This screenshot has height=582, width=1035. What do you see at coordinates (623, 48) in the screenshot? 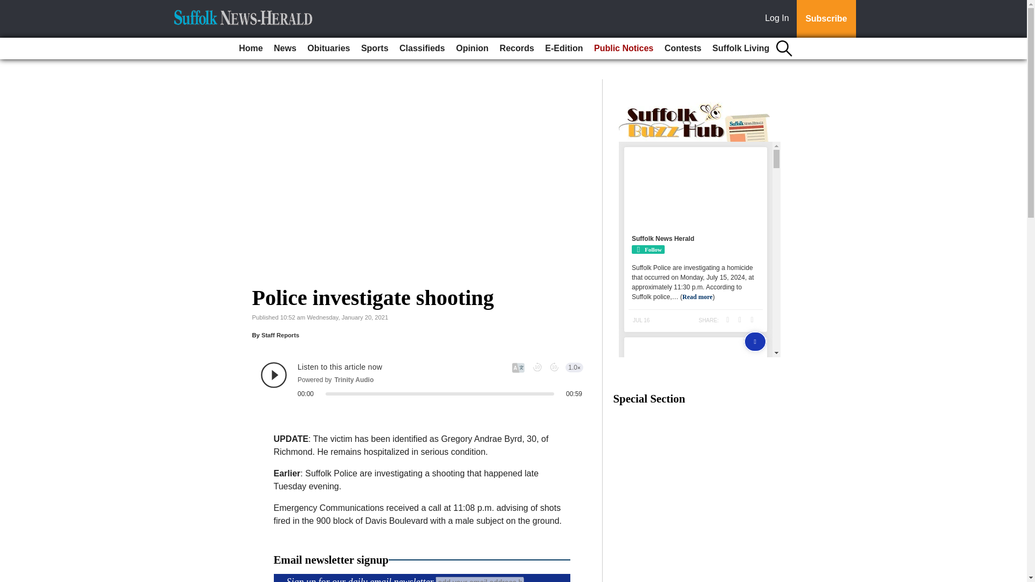
I see `Public Notices` at bounding box center [623, 48].